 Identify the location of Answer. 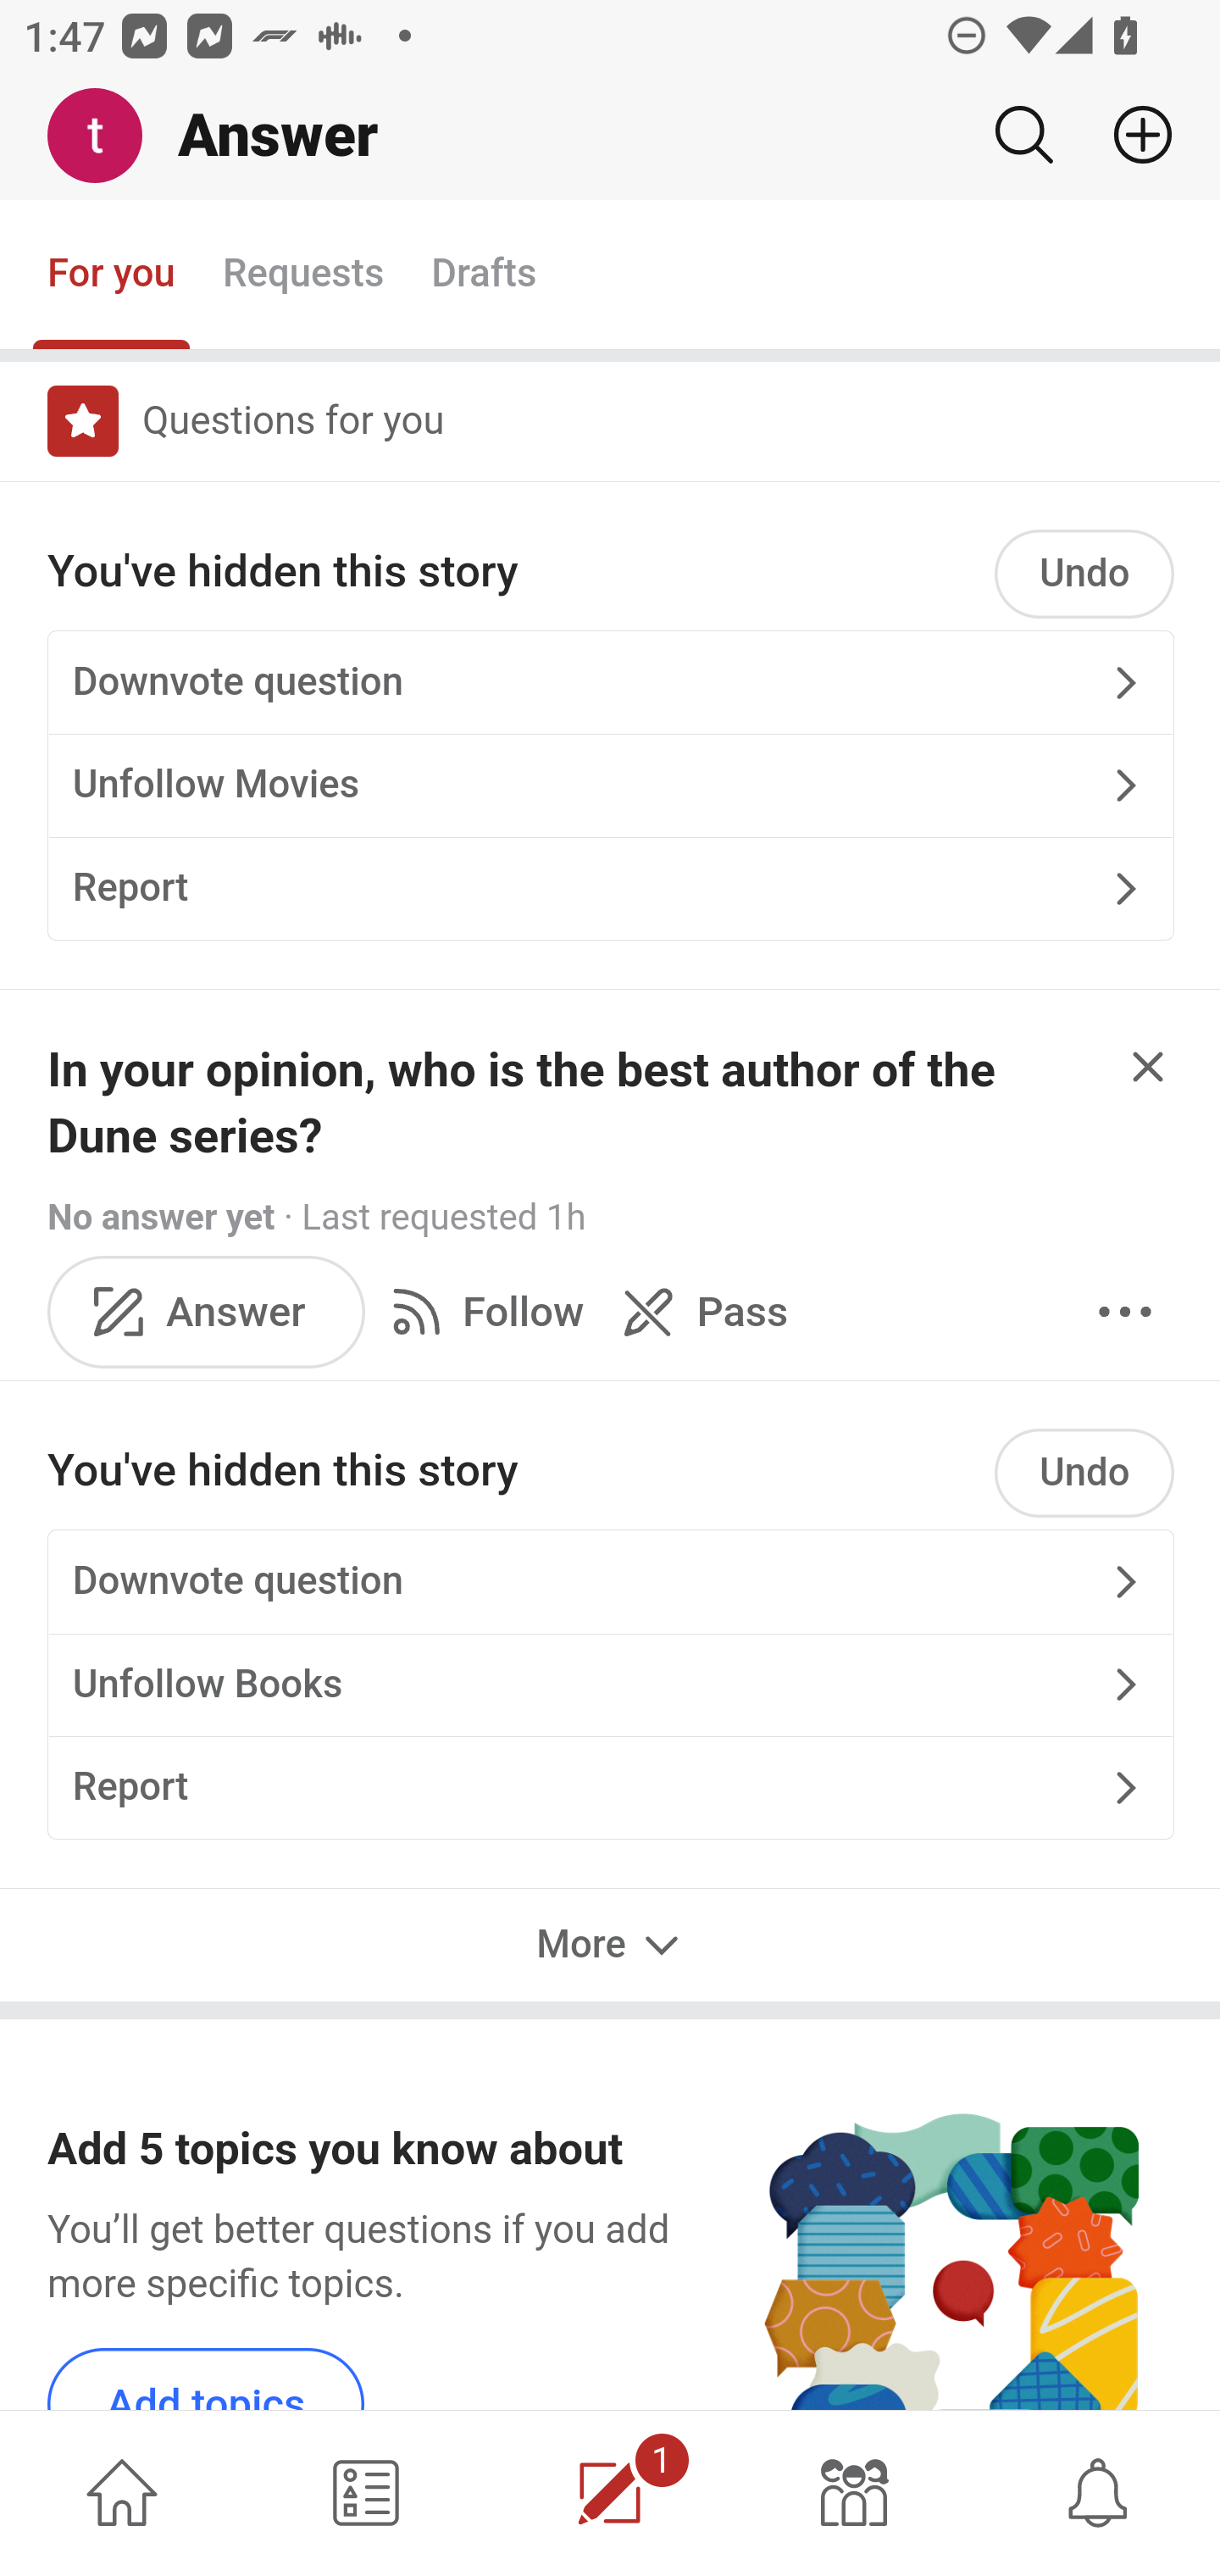
(207, 1311).